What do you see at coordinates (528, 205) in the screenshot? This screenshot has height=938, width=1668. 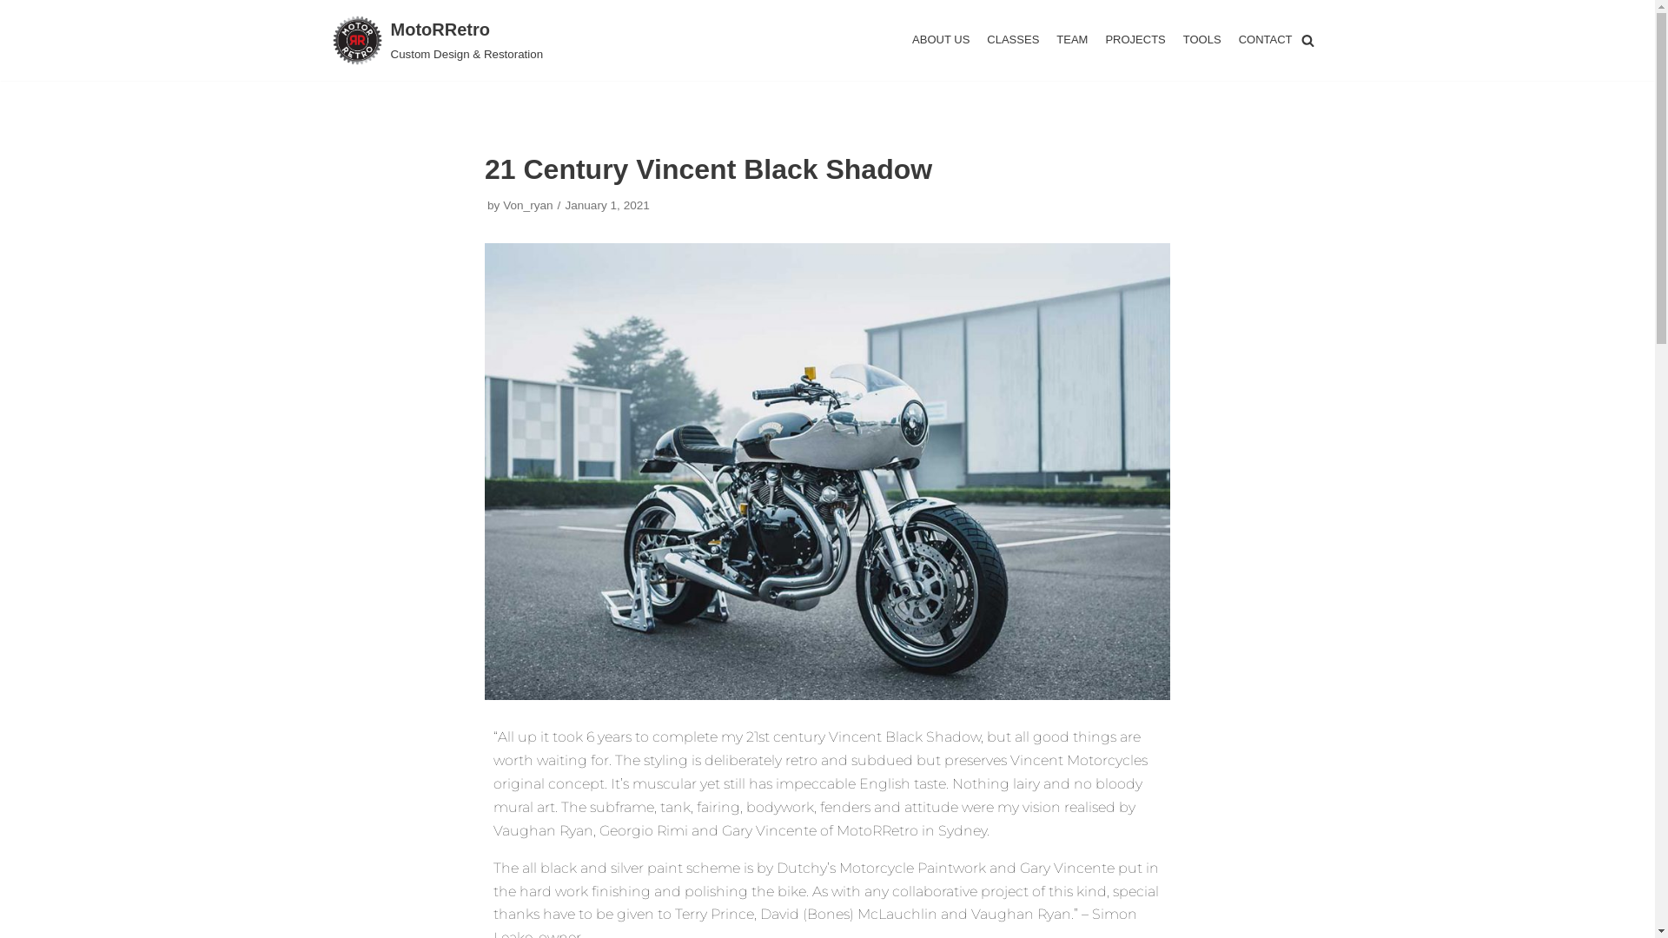 I see `Von_ryan` at bounding box center [528, 205].